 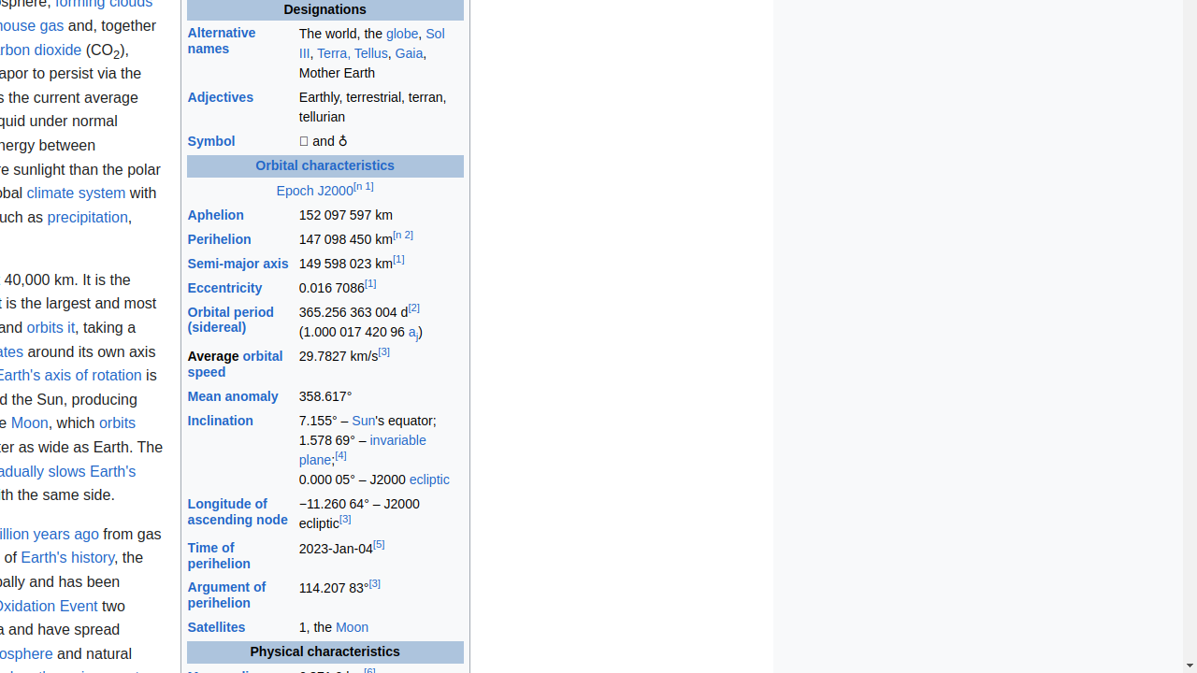 What do you see at coordinates (381, 556) in the screenshot?
I see `2023-Jan-04[5]` at bounding box center [381, 556].